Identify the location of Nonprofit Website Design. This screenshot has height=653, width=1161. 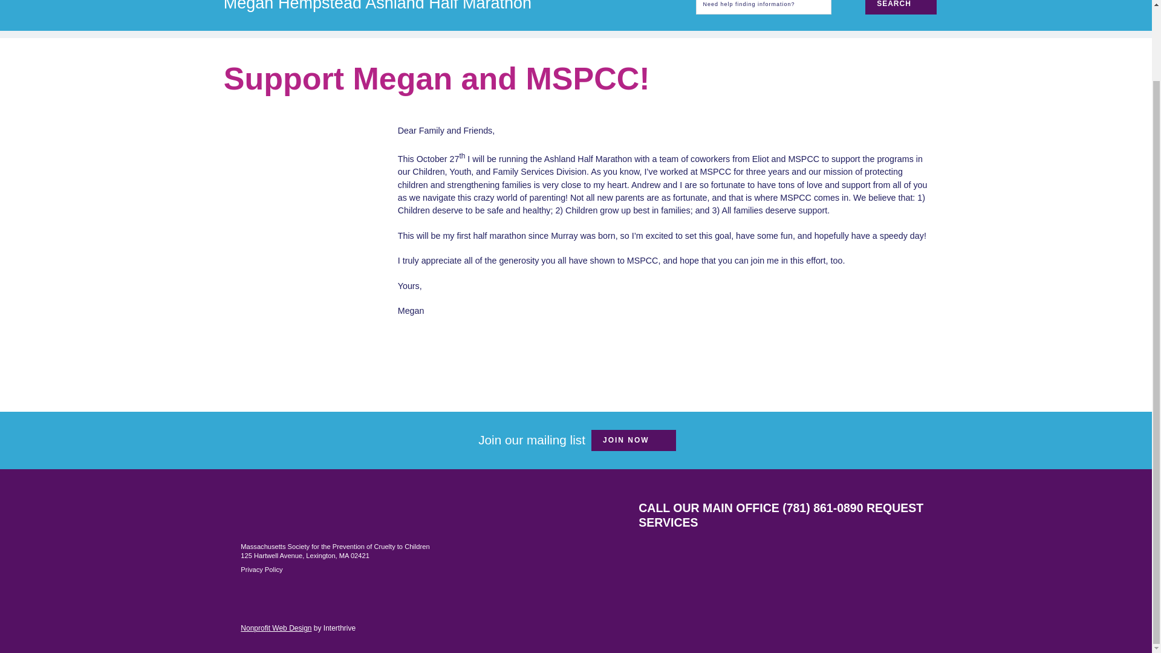
(276, 622).